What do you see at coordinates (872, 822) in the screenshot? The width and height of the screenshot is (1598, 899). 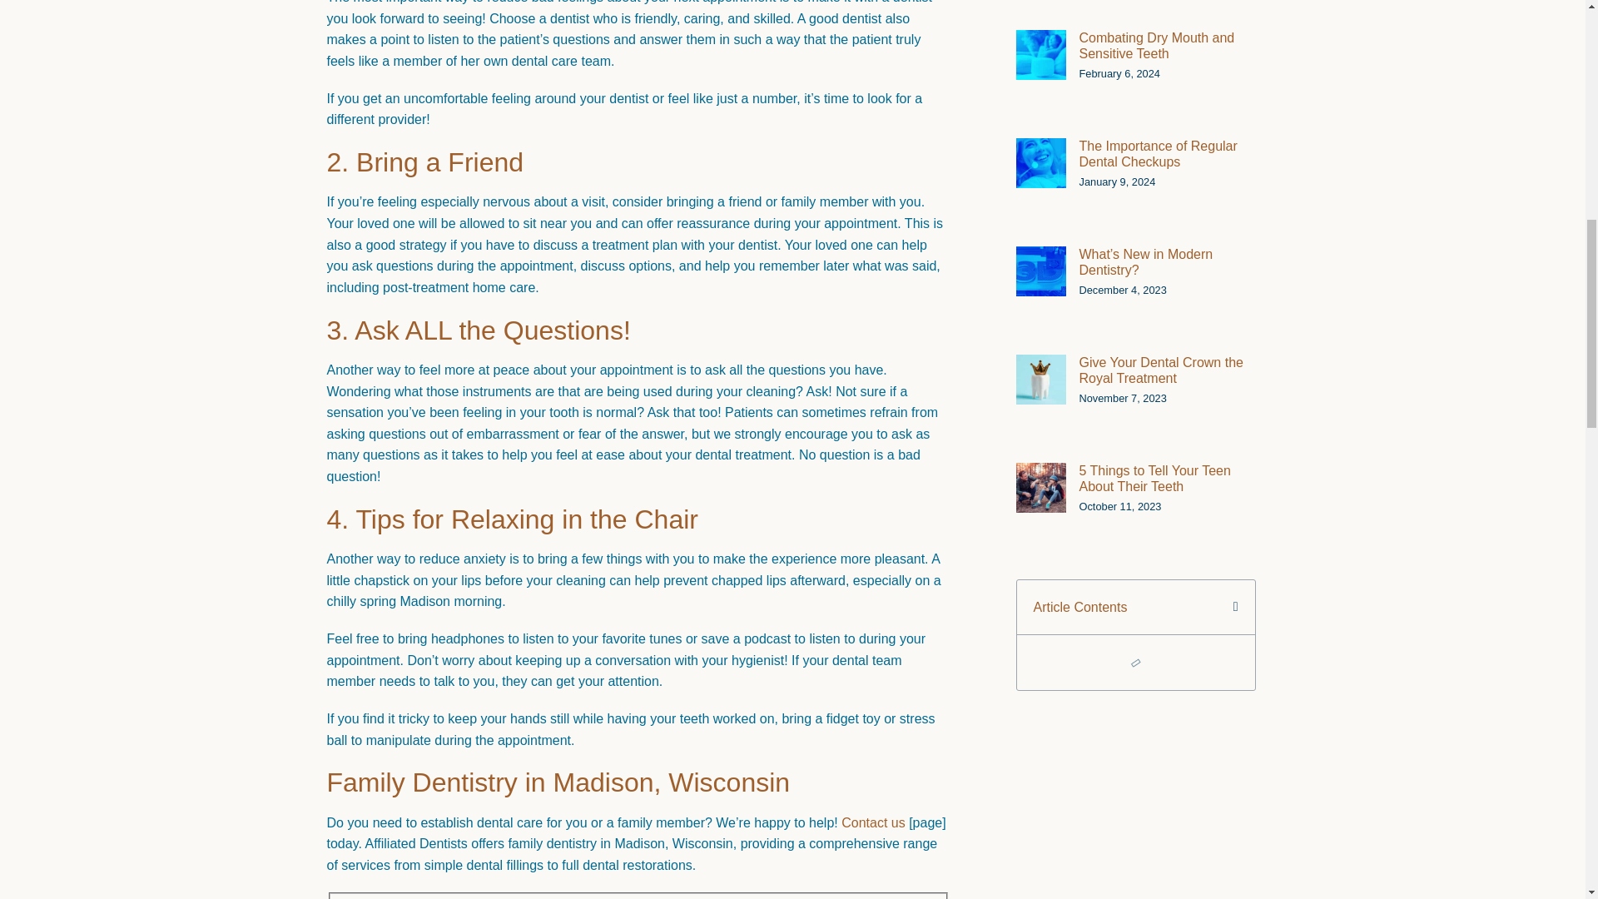 I see `Contact us` at bounding box center [872, 822].